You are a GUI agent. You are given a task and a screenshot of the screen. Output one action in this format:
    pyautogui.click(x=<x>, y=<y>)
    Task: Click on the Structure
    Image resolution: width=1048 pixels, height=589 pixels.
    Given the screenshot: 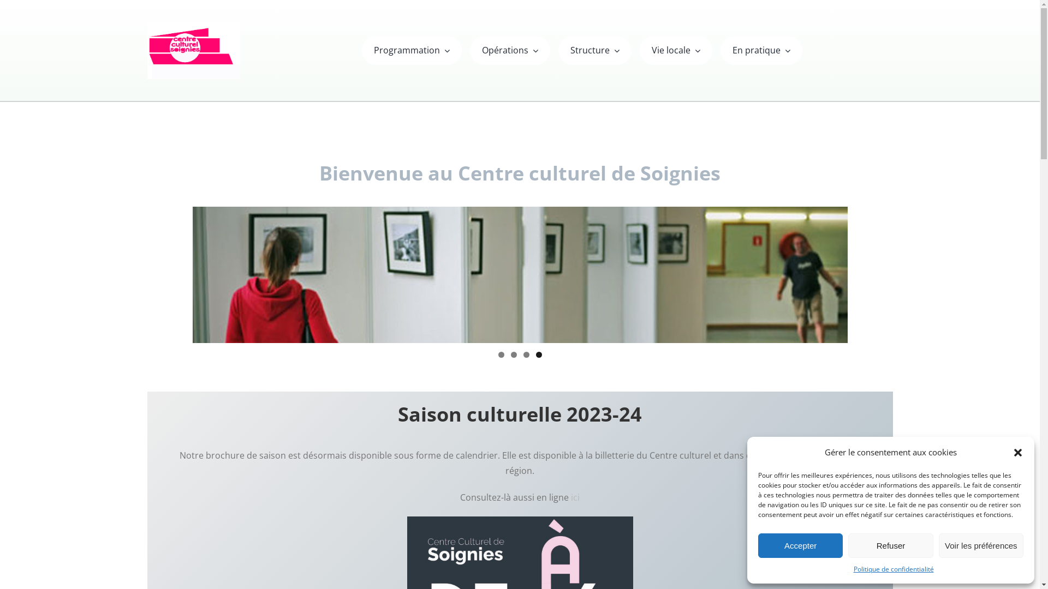 What is the action you would take?
    pyautogui.click(x=595, y=50)
    